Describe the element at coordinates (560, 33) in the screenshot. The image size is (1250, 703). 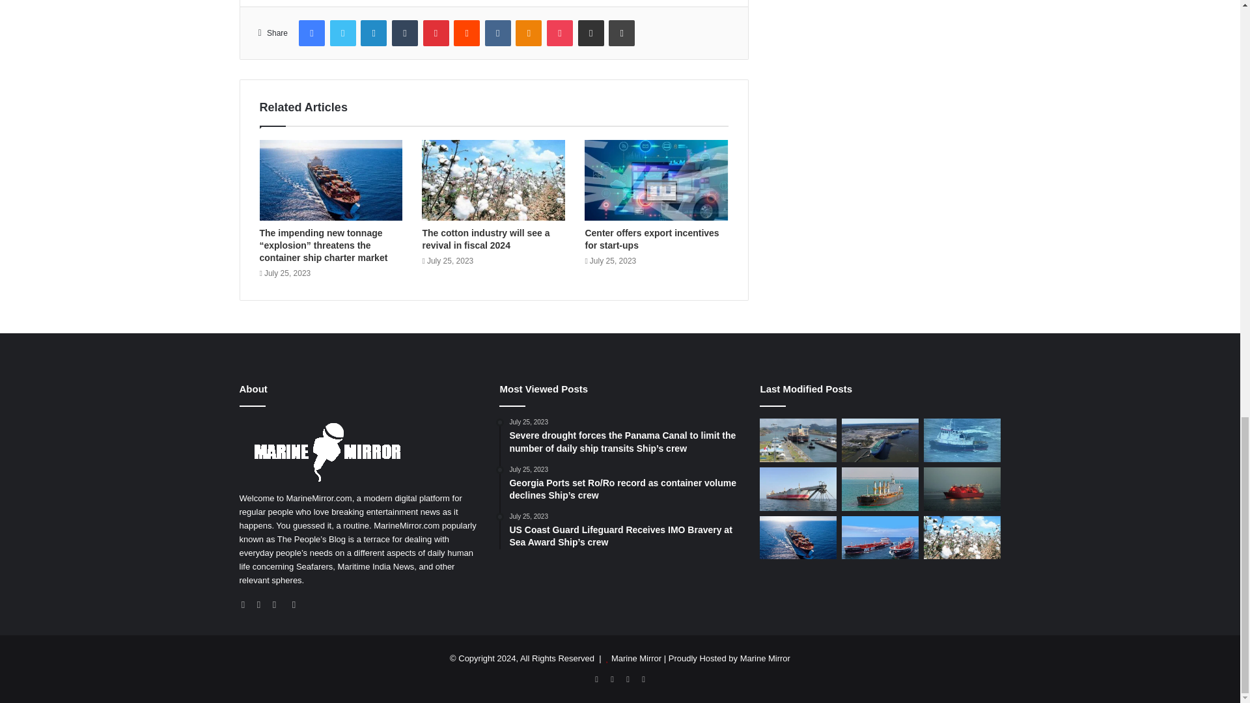
I see `Pocket` at that location.